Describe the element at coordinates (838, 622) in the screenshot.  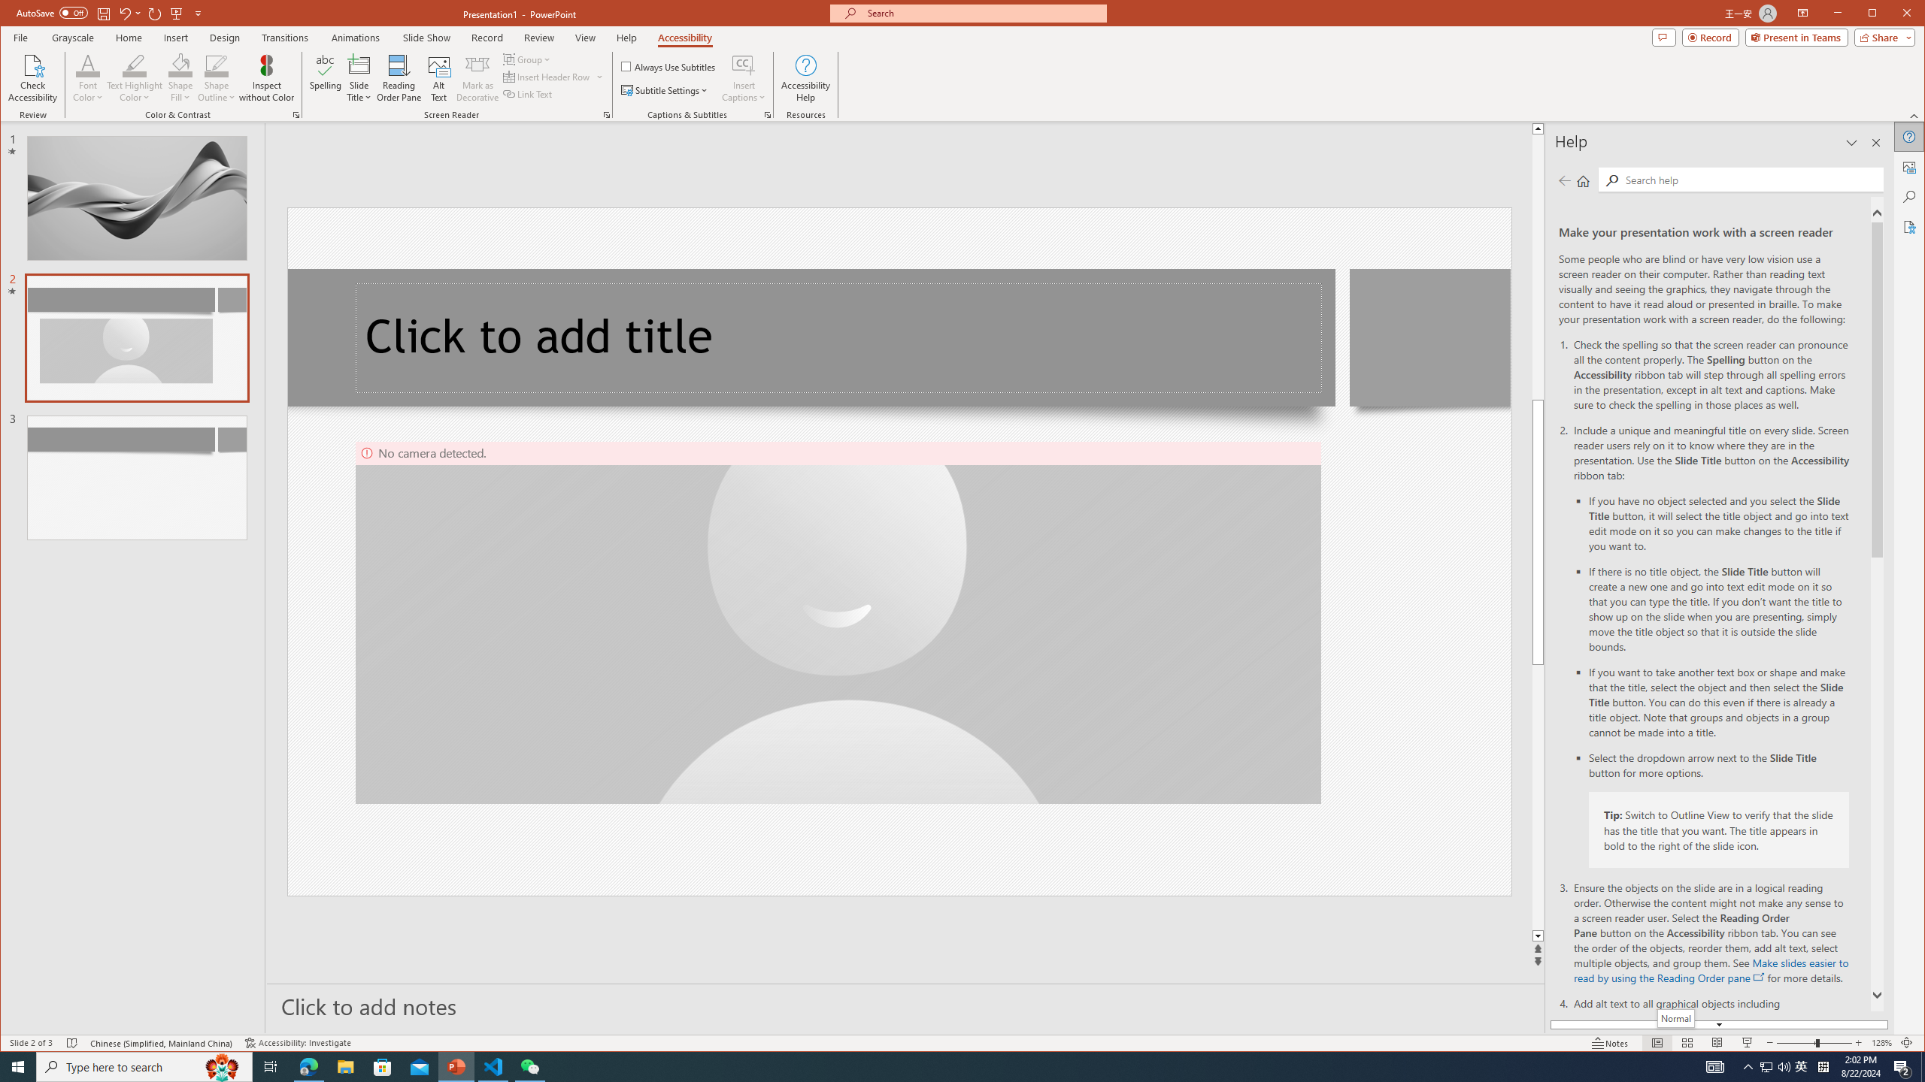
I see `Camera 4, No camera detected.` at that location.